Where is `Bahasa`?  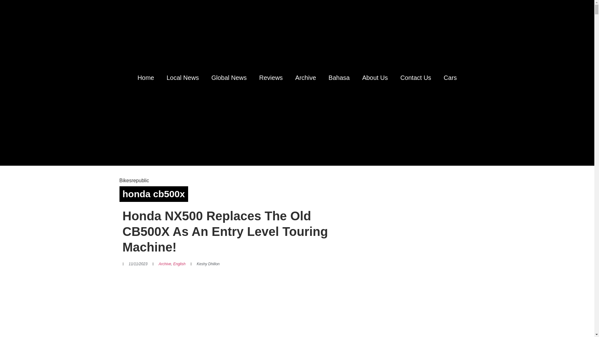 Bahasa is located at coordinates (339, 77).